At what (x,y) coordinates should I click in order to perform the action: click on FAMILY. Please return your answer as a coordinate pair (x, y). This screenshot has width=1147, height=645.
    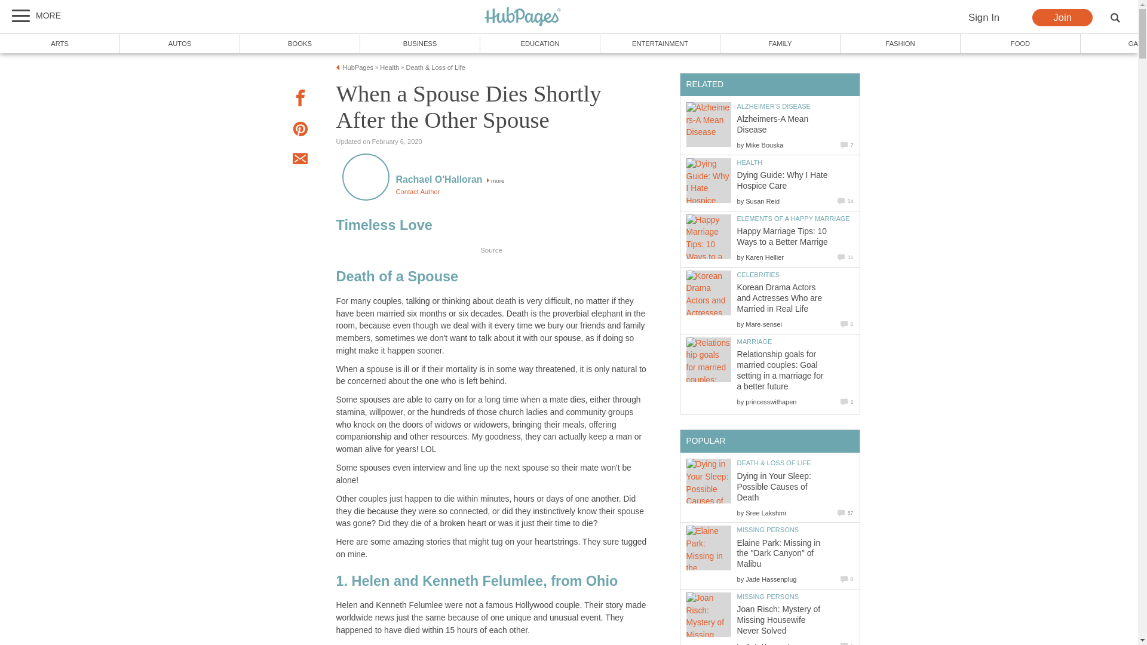
    Looking at the image, I should click on (780, 43).